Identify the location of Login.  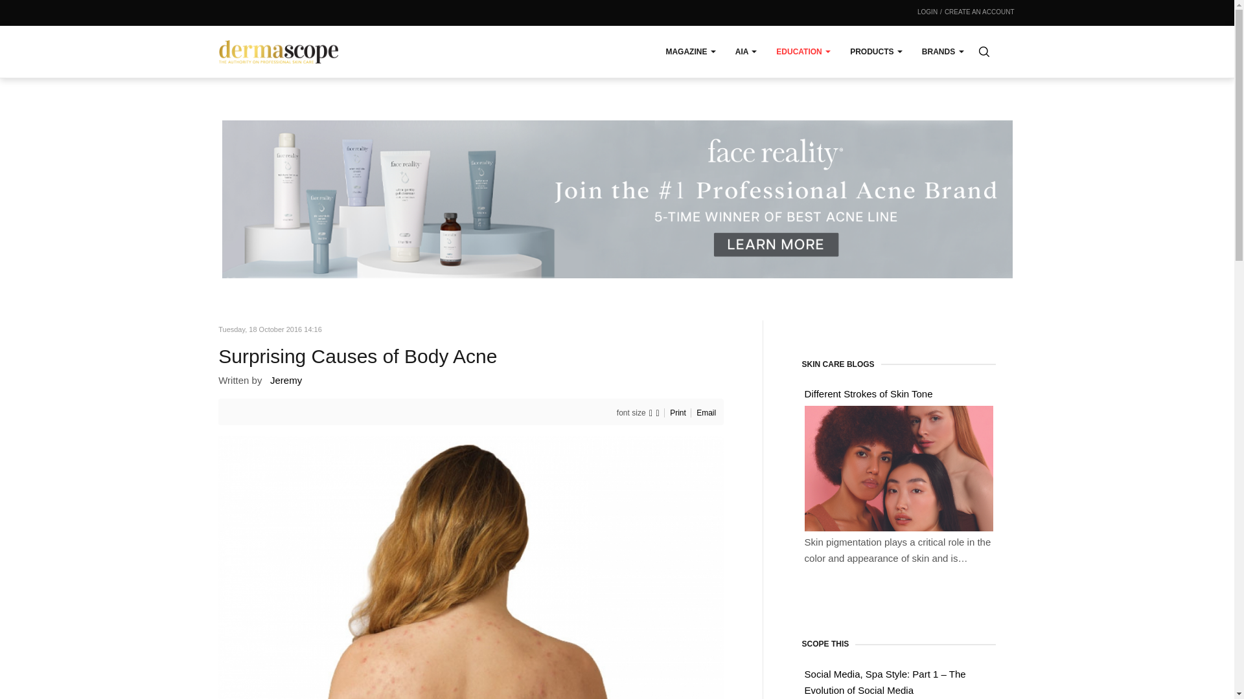
(928, 13).